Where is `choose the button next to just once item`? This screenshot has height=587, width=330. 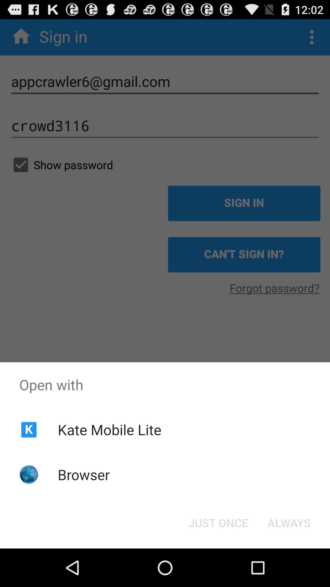
choose the button next to just once item is located at coordinates (289, 523).